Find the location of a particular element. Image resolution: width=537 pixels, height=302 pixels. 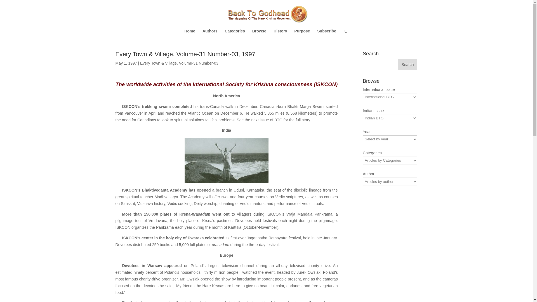

Browse is located at coordinates (259, 35).